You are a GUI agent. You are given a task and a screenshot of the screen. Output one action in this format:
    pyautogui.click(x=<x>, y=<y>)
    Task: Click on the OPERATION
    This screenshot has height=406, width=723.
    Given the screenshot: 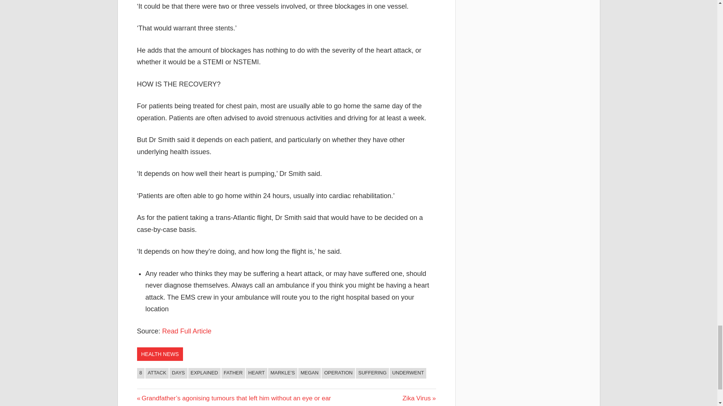 What is the action you would take?
    pyautogui.click(x=204, y=373)
    